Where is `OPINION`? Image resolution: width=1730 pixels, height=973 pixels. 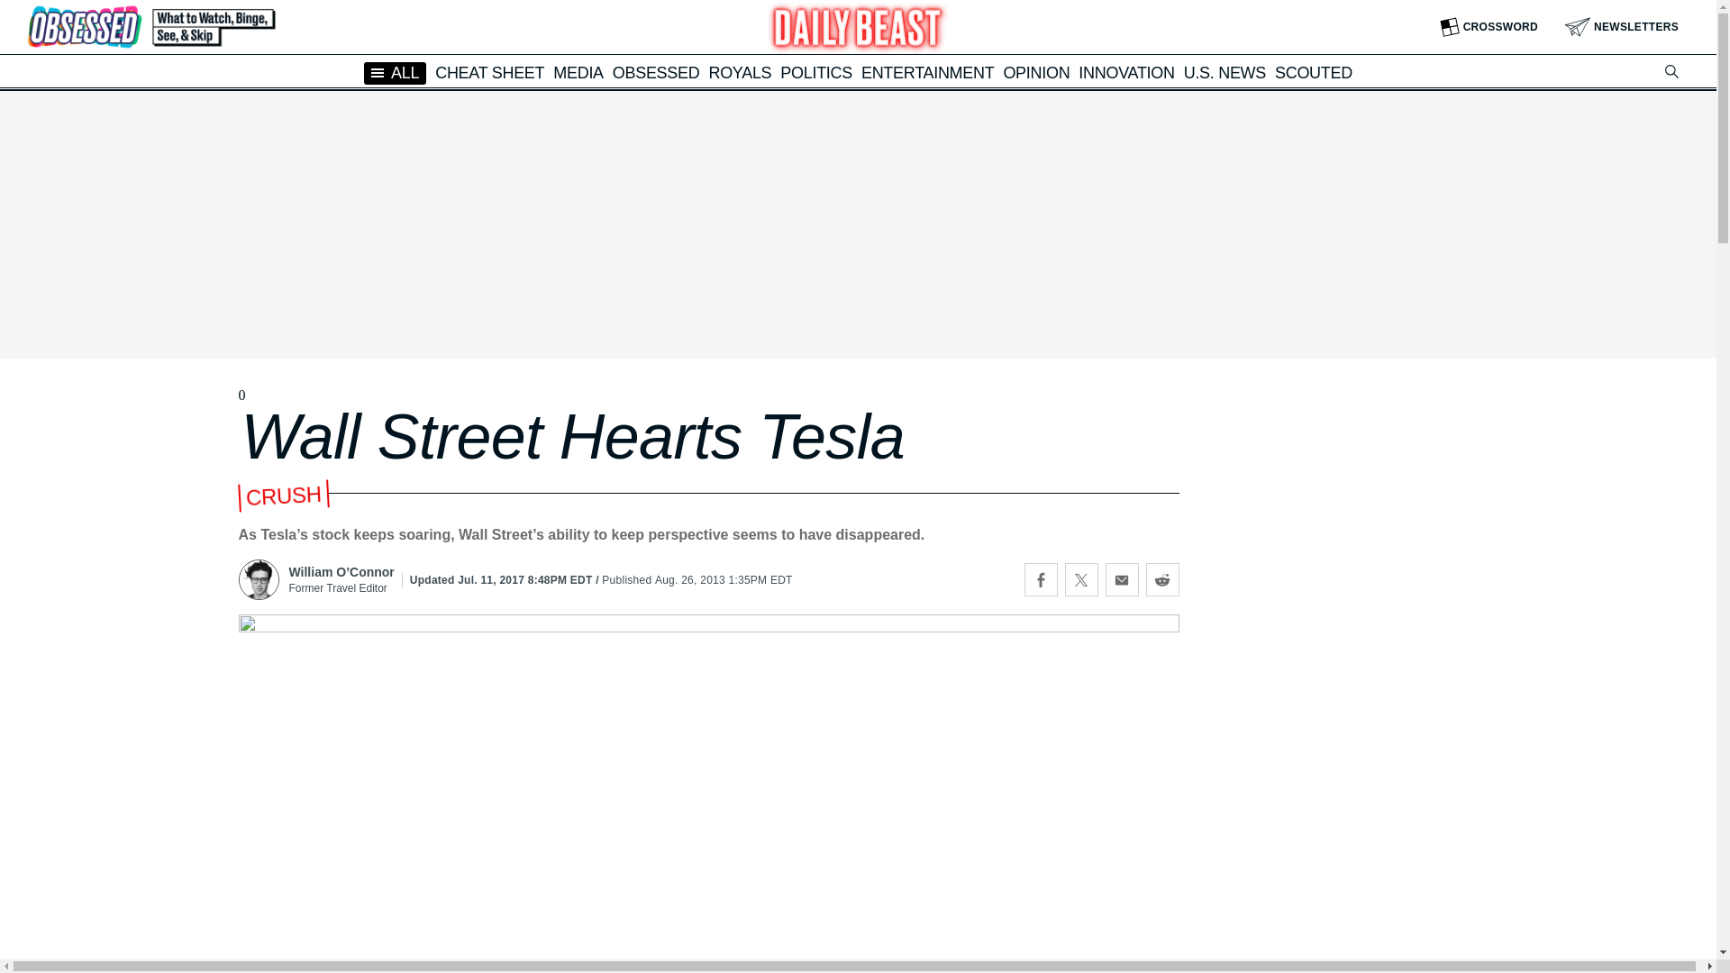
OPINION is located at coordinates (1036, 72).